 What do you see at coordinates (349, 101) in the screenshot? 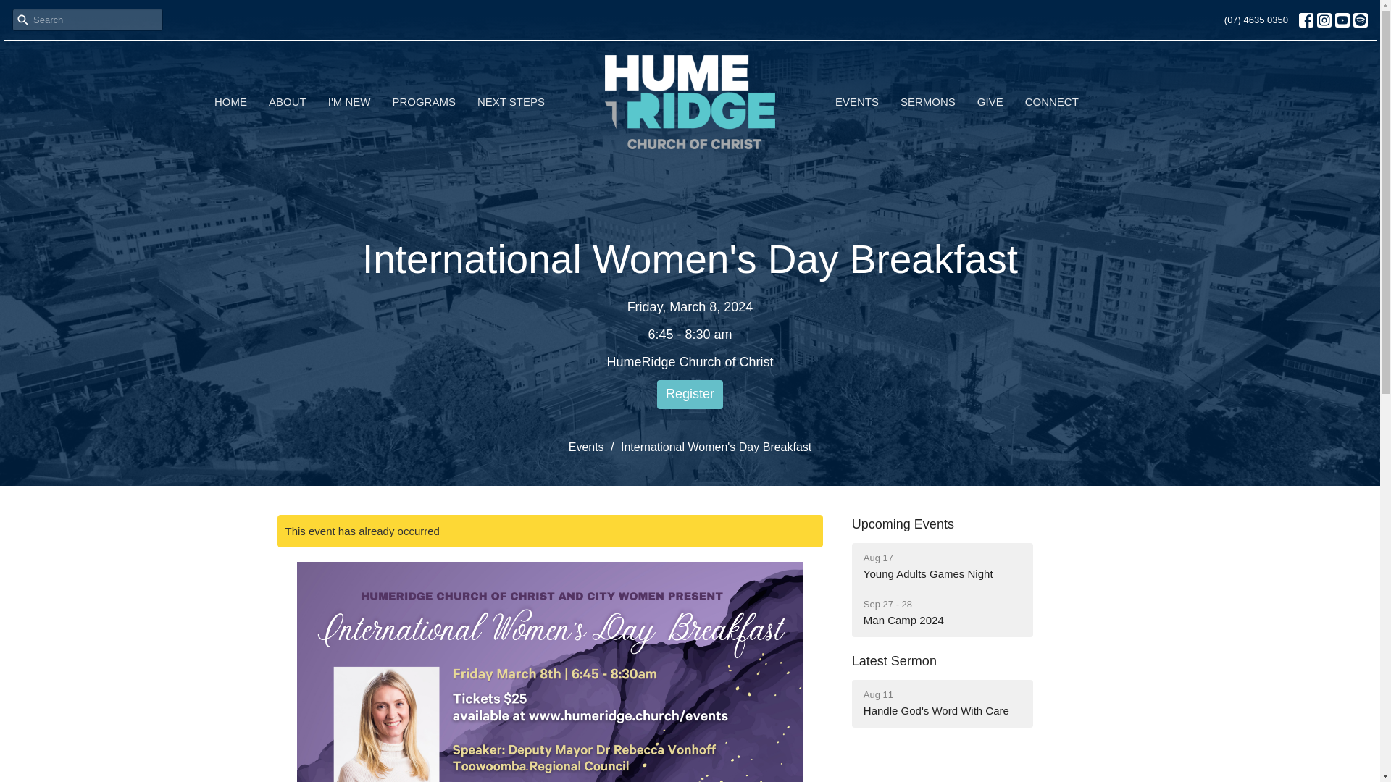
I see `NEXT STEPS` at bounding box center [349, 101].